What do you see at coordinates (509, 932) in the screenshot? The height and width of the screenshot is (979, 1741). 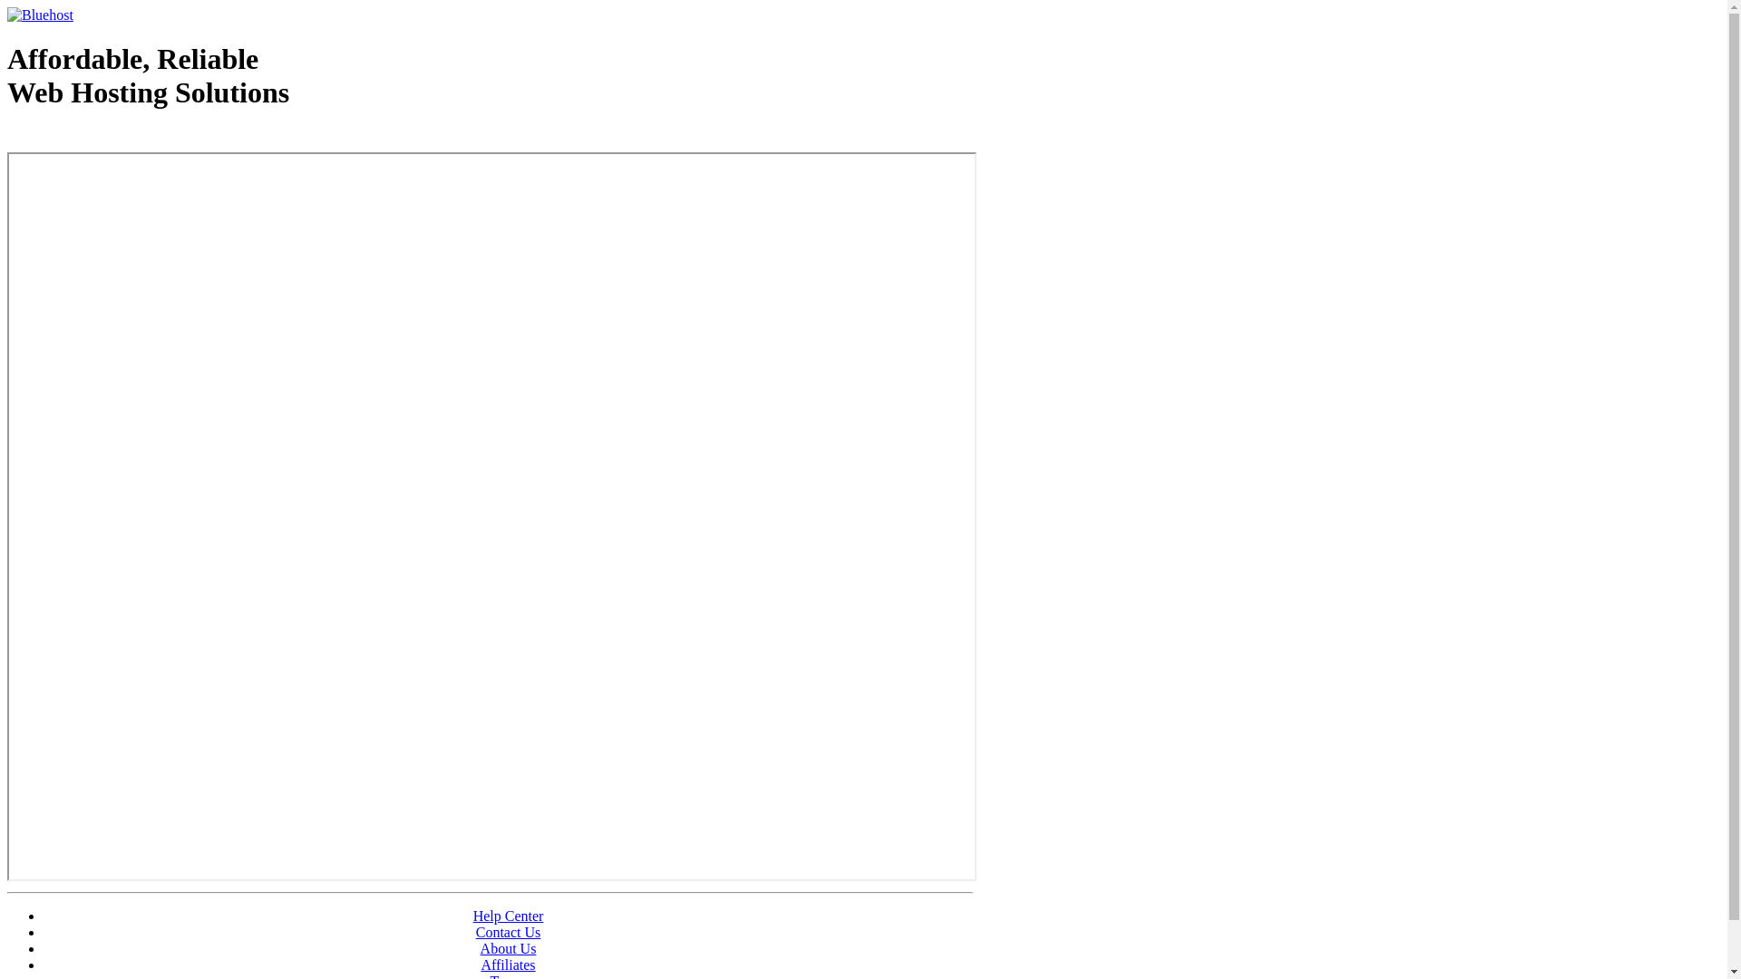 I see `Contact Us` at bounding box center [509, 932].